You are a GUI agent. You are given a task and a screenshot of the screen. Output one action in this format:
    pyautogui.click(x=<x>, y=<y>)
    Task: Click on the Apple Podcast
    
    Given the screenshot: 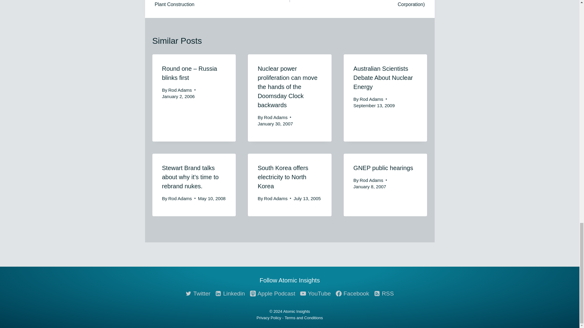 What is the action you would take?
    pyautogui.click(x=273, y=294)
    